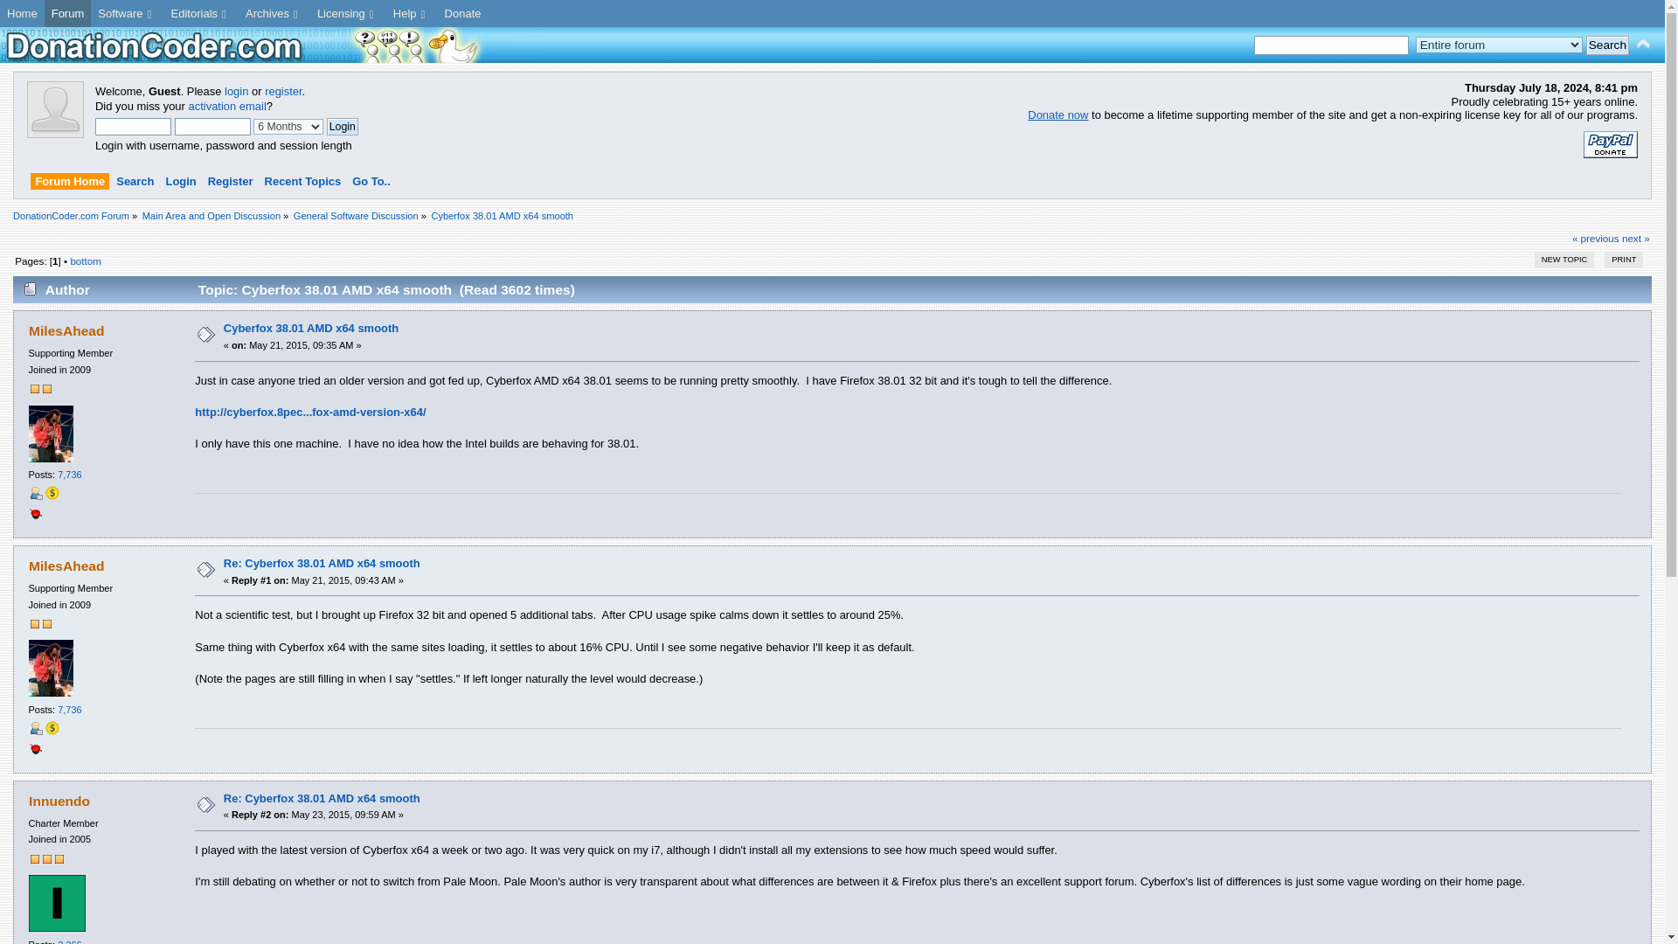 This screenshot has height=944, width=1678. Describe the element at coordinates (35, 728) in the screenshot. I see `View Profile` at that location.